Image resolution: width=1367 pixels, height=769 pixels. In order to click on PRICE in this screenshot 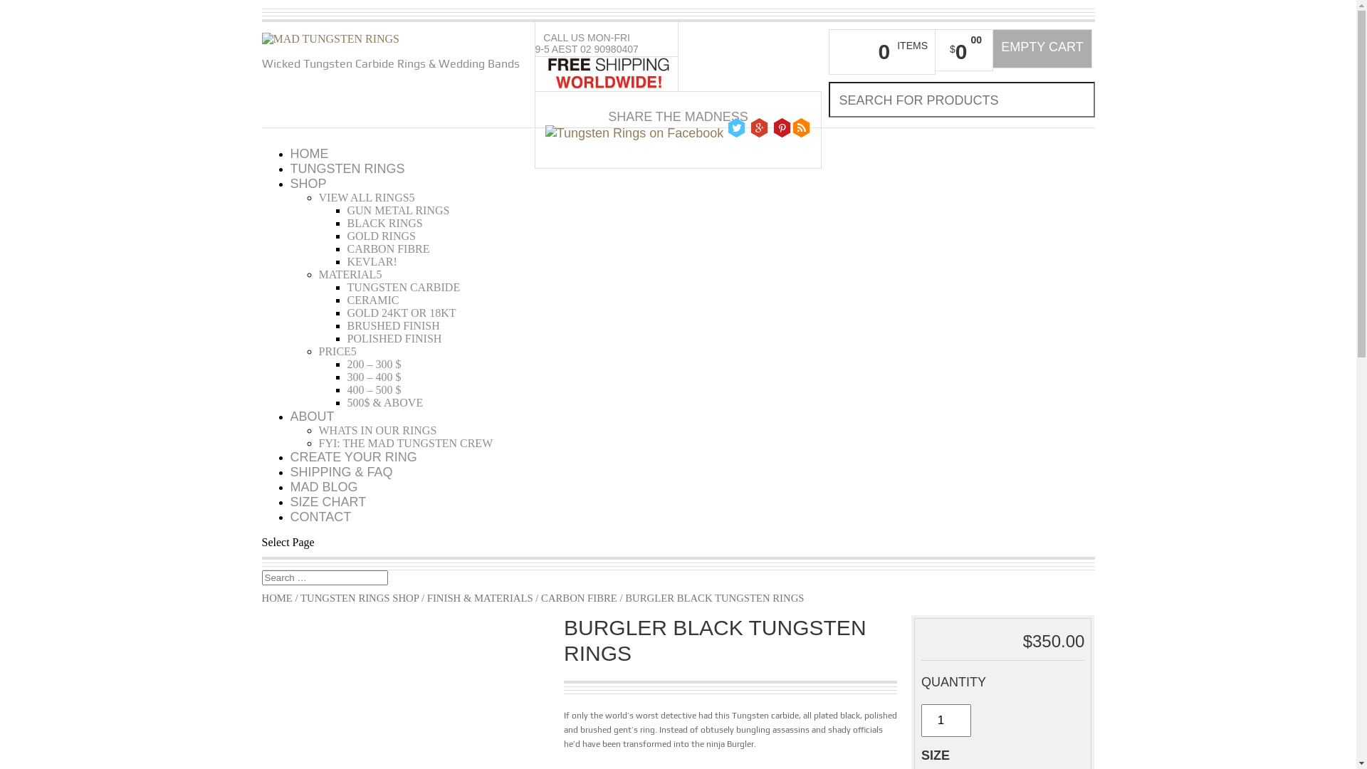, I will do `click(337, 352)`.